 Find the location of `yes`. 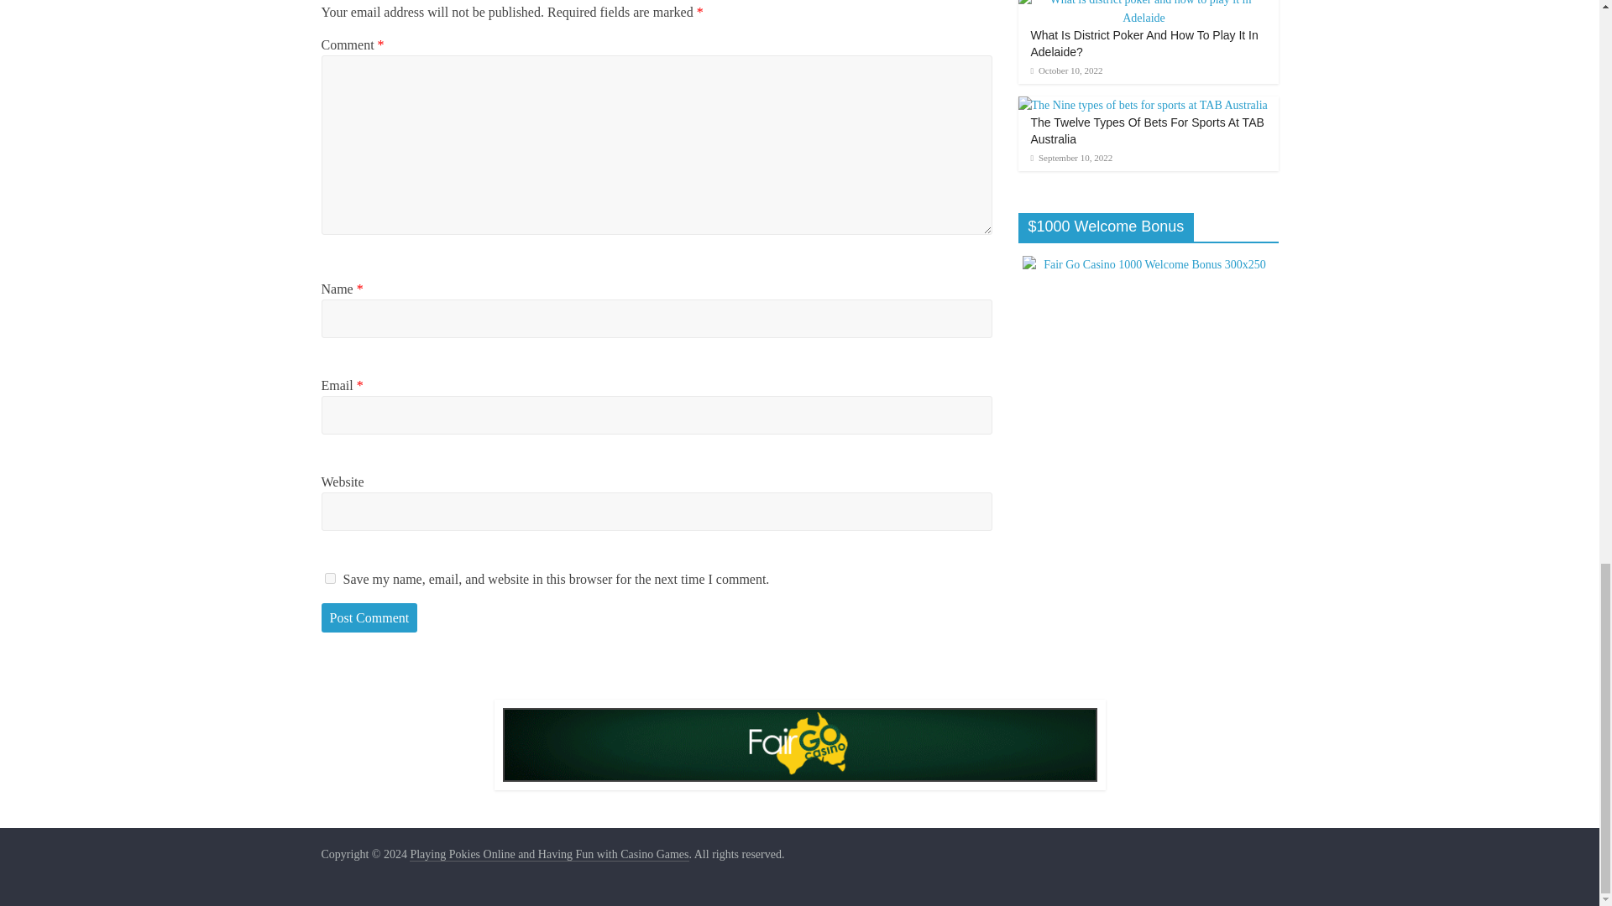

yes is located at coordinates (329, 577).